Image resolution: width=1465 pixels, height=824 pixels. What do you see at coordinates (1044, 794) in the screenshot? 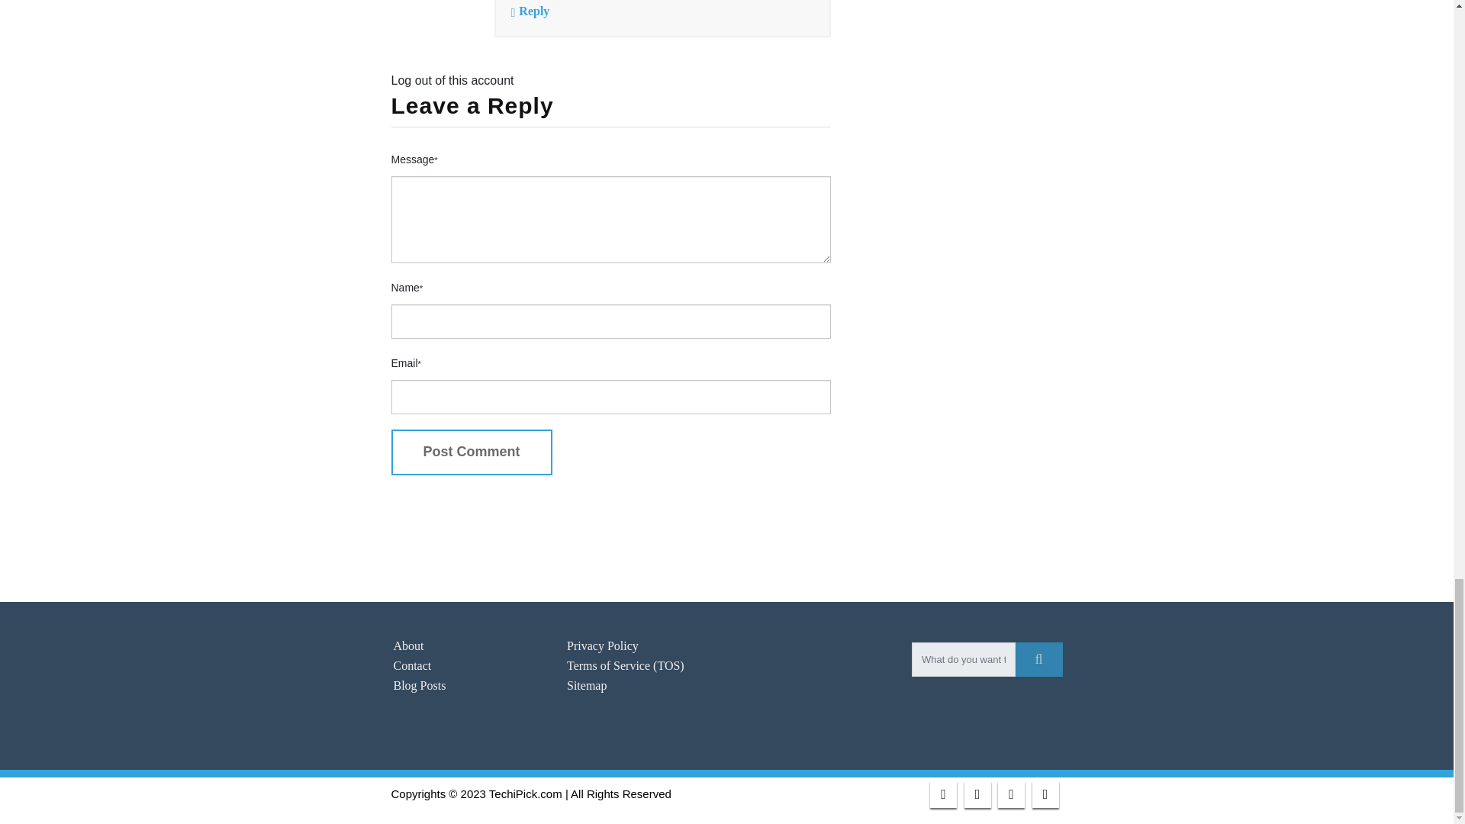
I see `Youtube` at bounding box center [1044, 794].